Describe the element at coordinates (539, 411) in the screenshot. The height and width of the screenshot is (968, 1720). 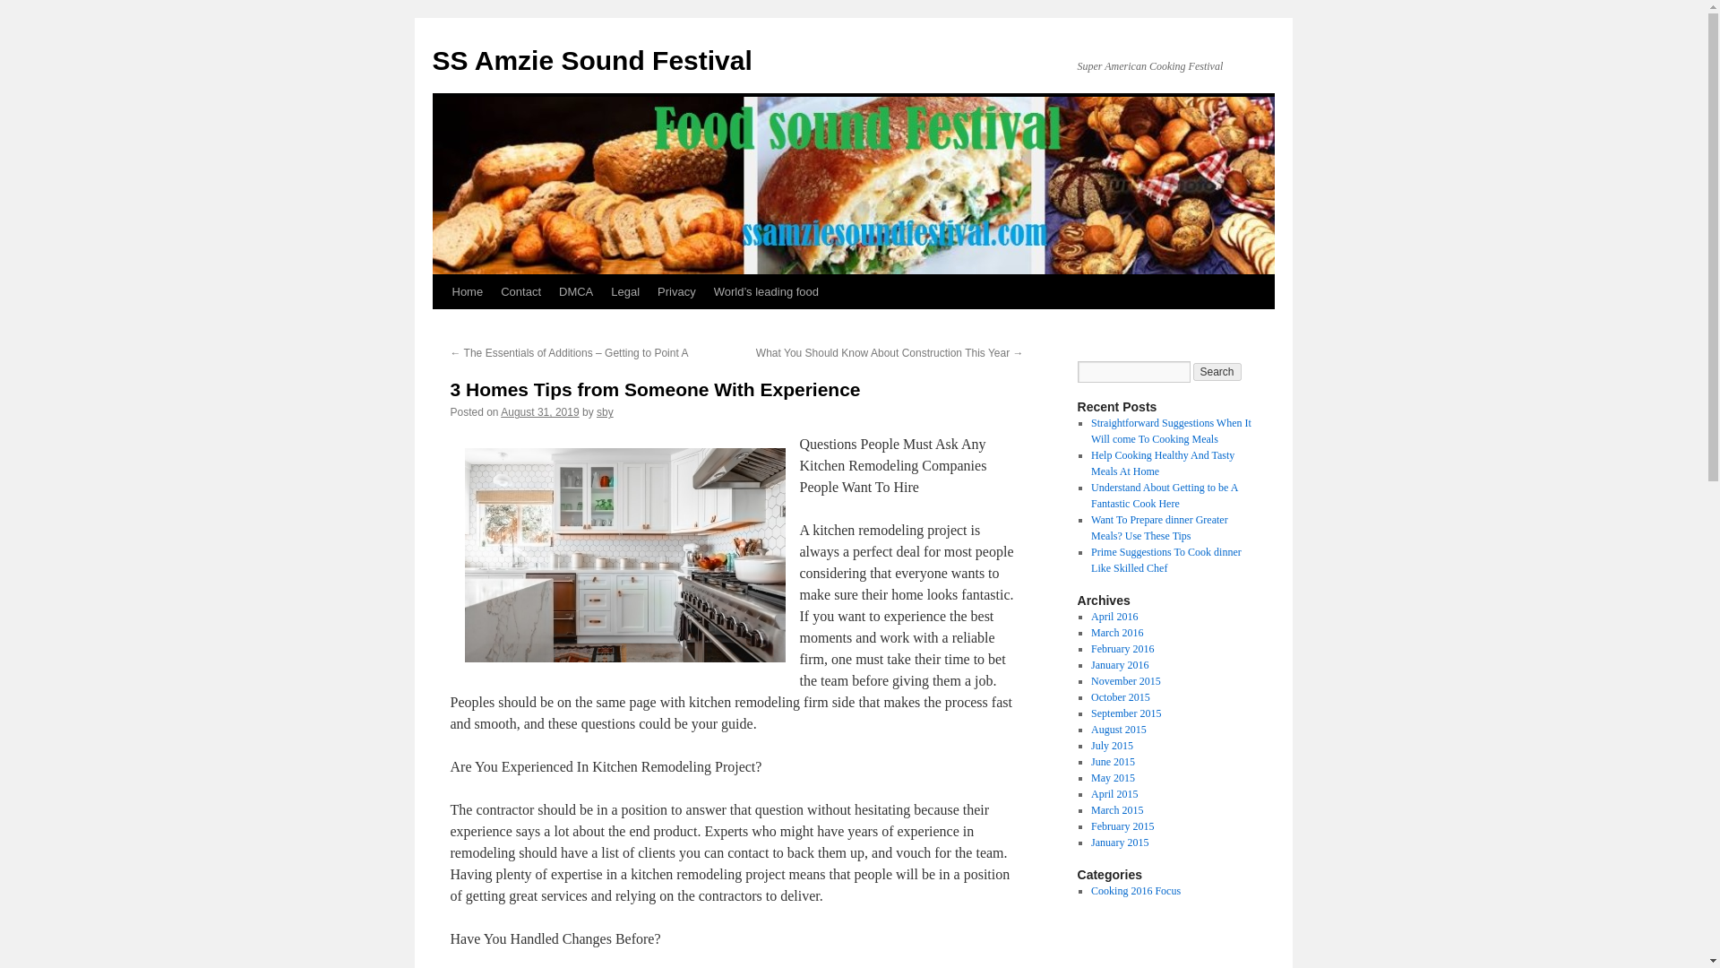
I see `August 31, 2019` at that location.